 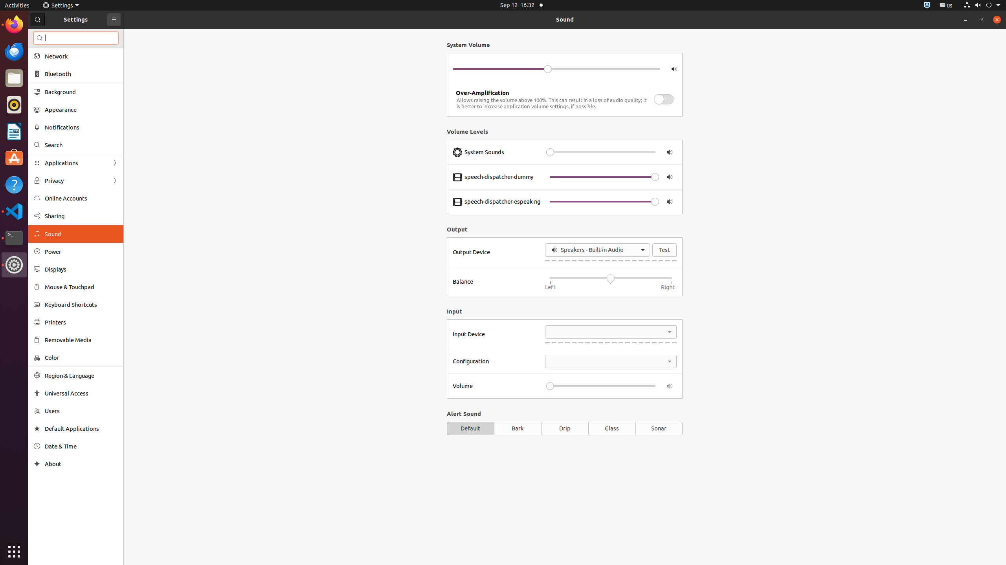 I want to click on Keyboard Shortcuts, so click(x=81, y=304).